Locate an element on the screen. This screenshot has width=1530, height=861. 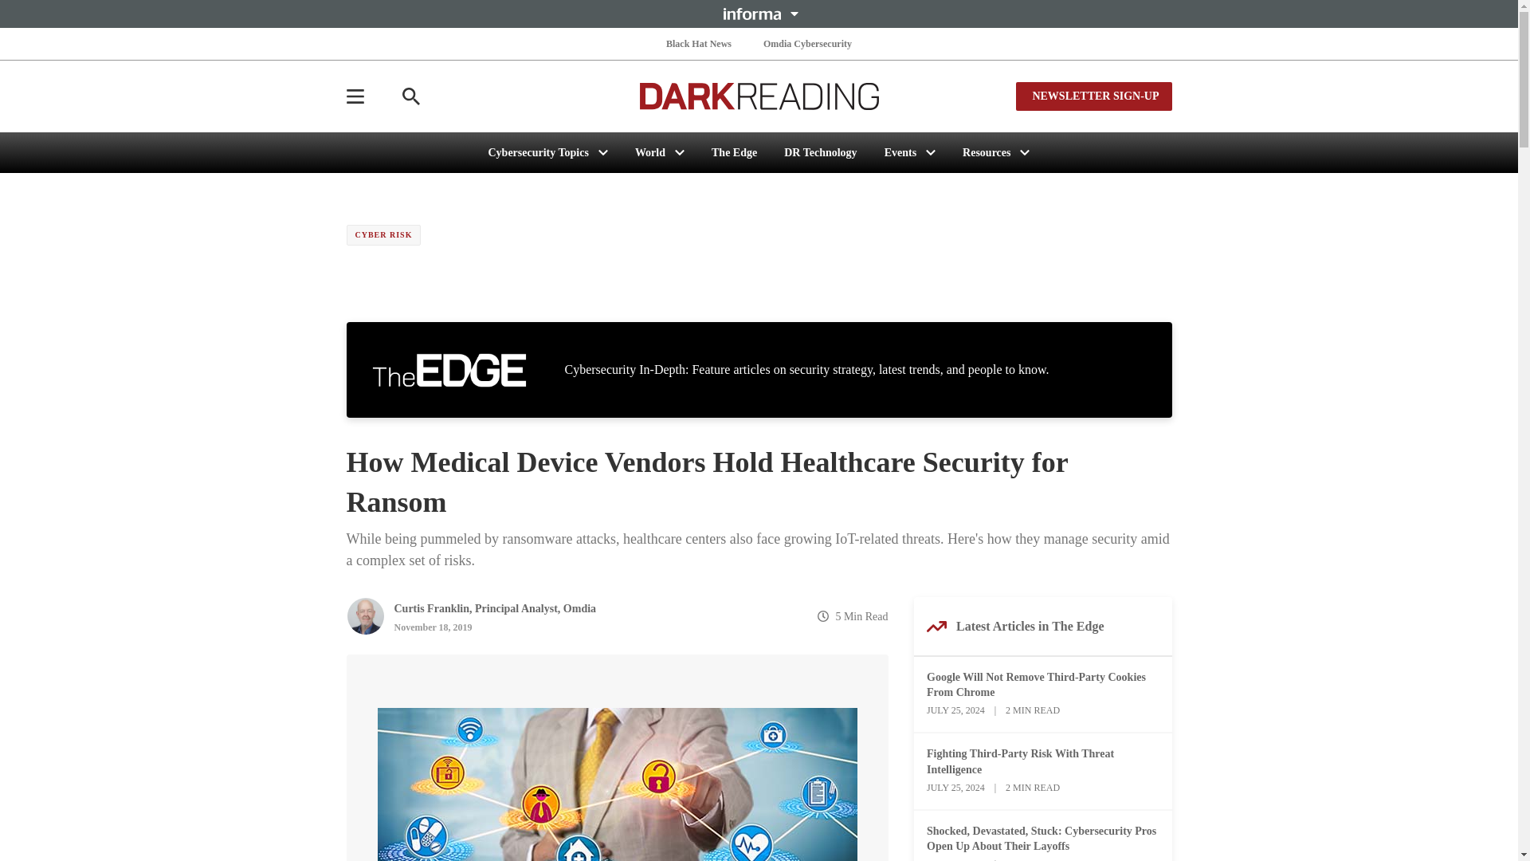
Picture of Curtis Franklin, Principal Analyst, Omdia is located at coordinates (364, 616).